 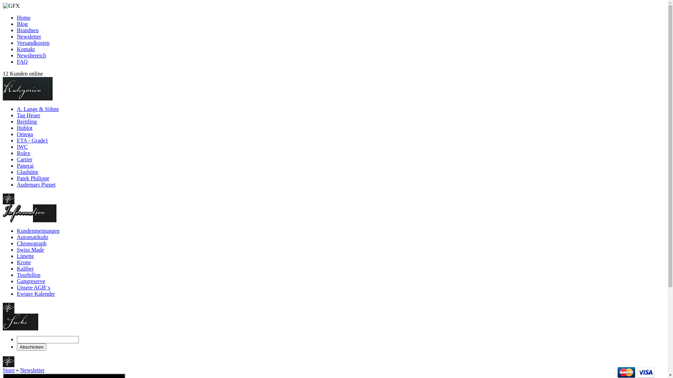 I want to click on Krone, so click(x=24, y=262).